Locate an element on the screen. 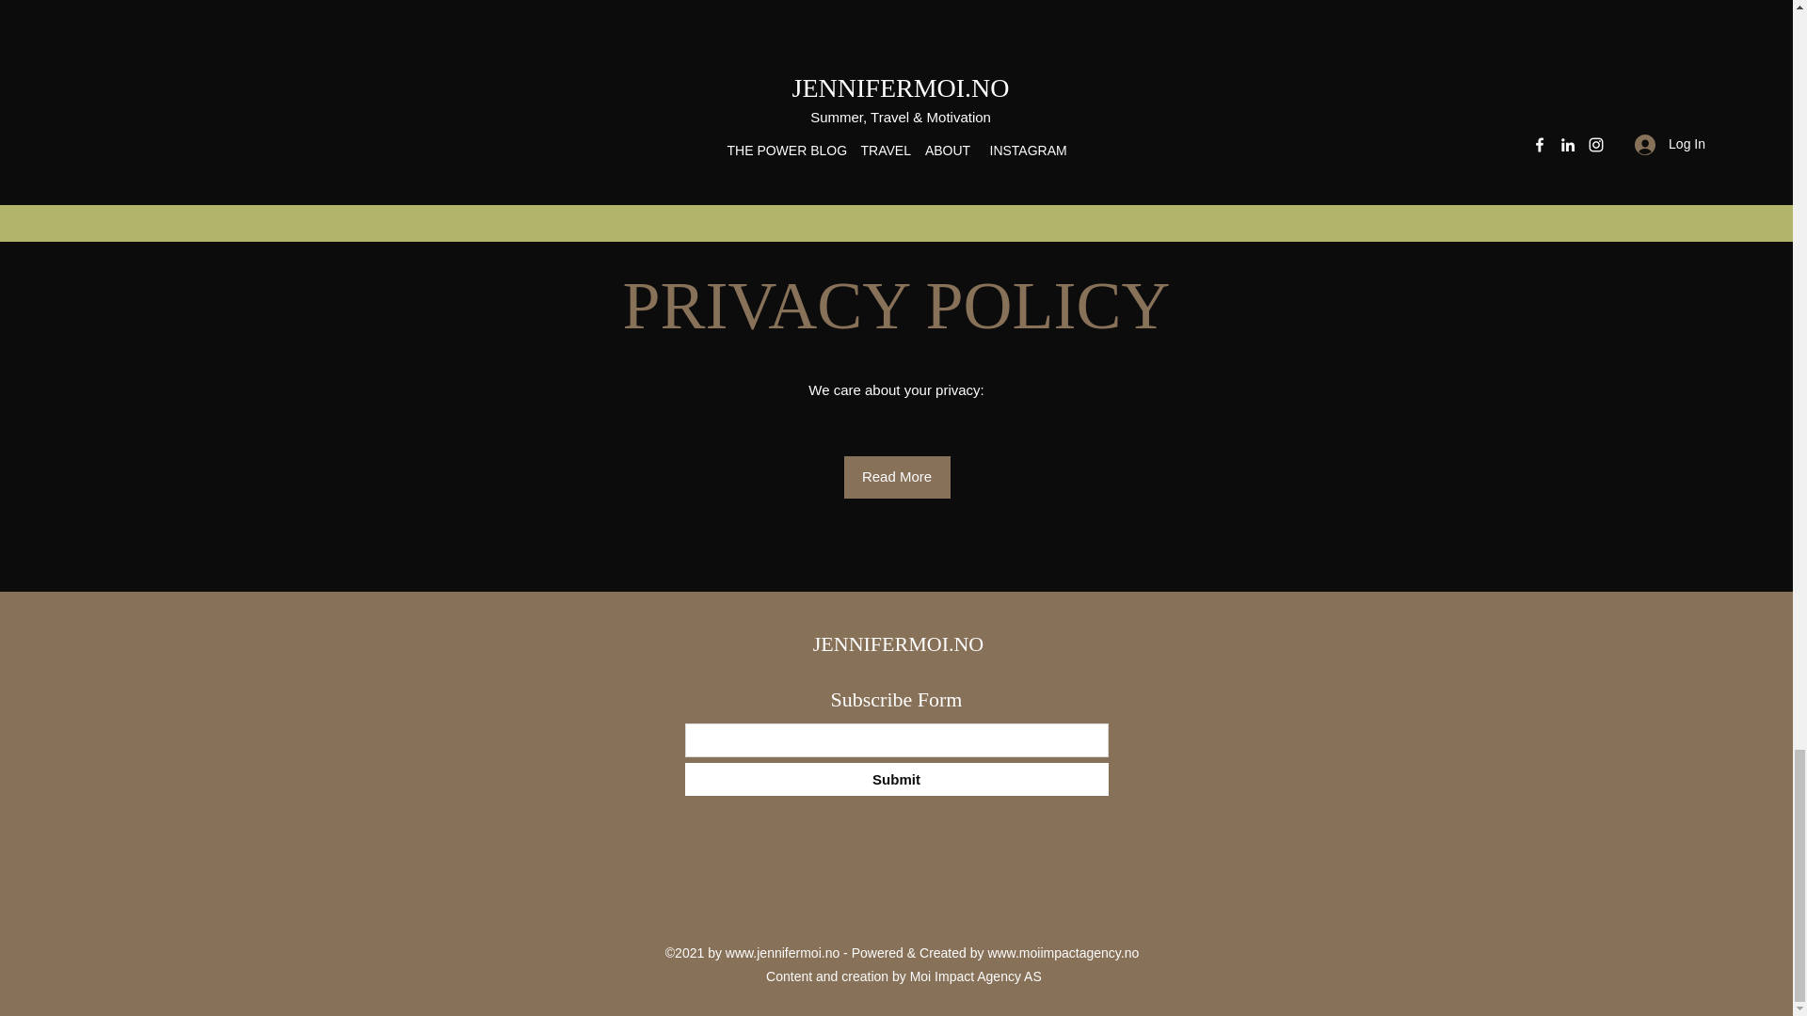  Submit is located at coordinates (896, 779).